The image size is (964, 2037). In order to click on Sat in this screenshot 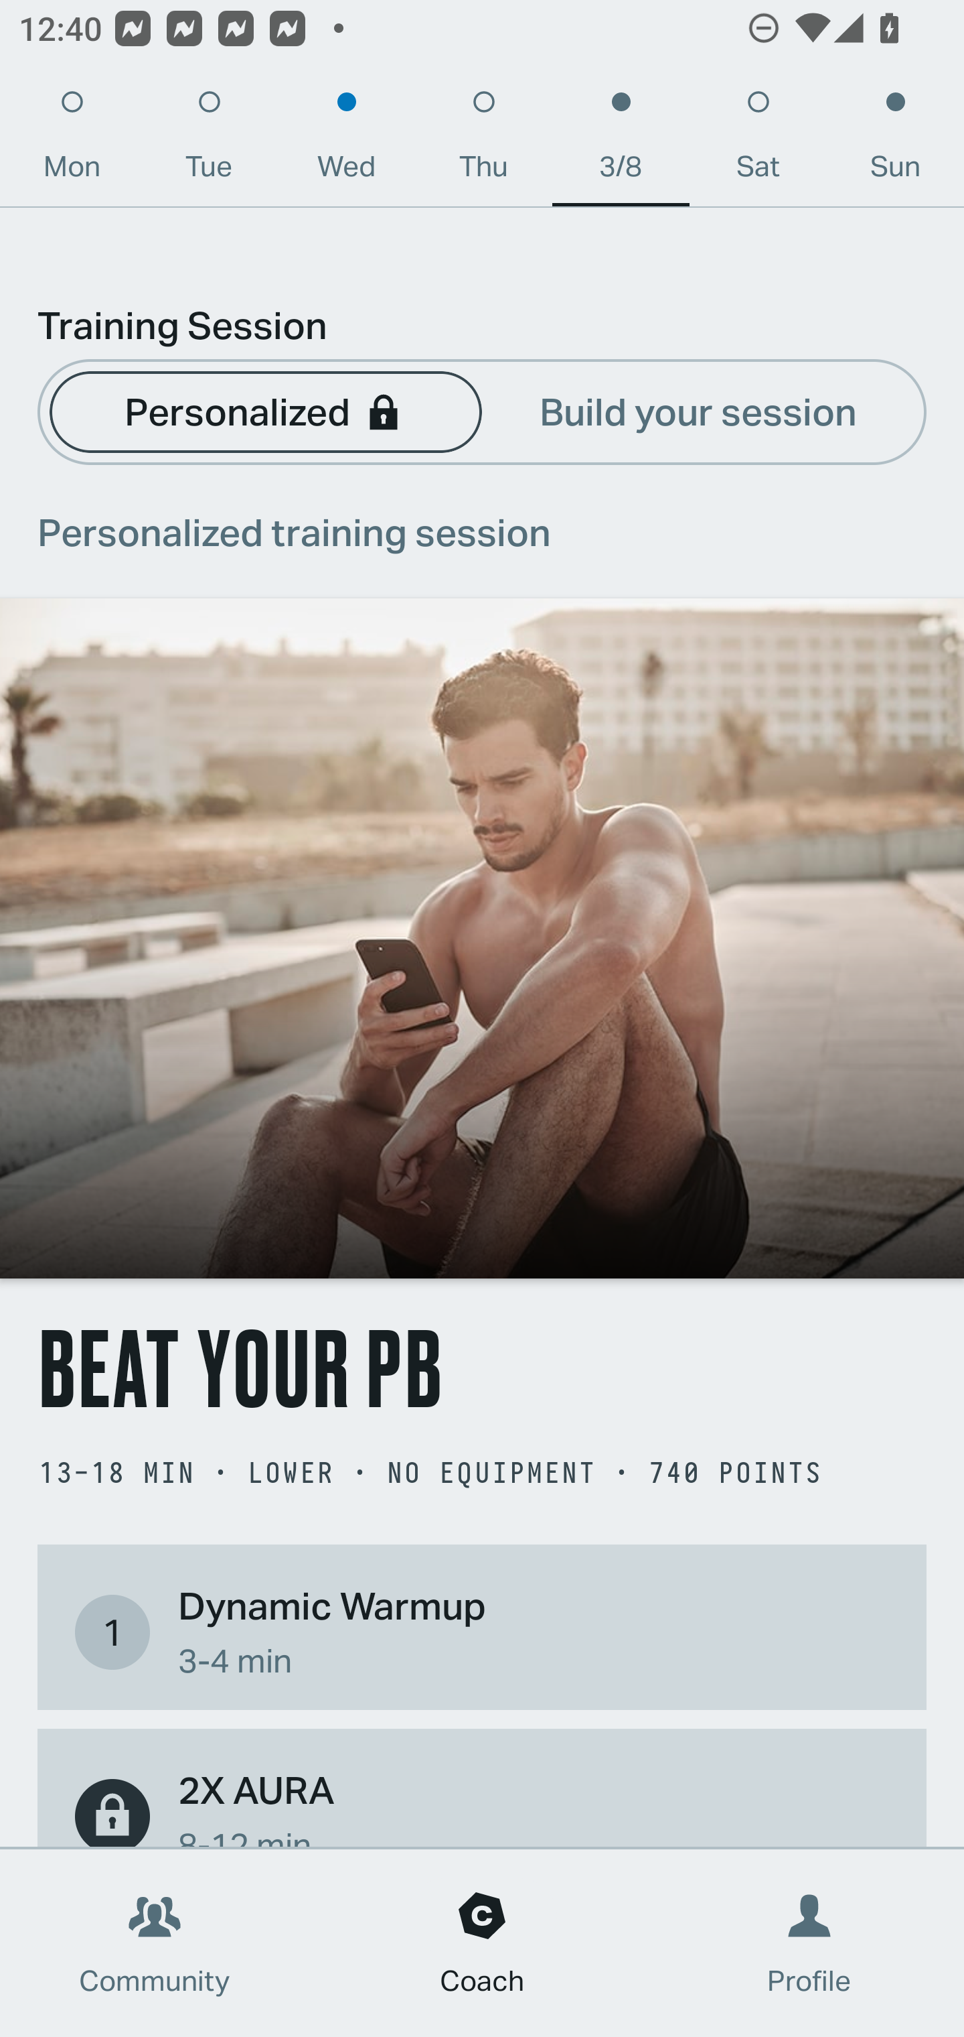, I will do `click(758, 141)`.